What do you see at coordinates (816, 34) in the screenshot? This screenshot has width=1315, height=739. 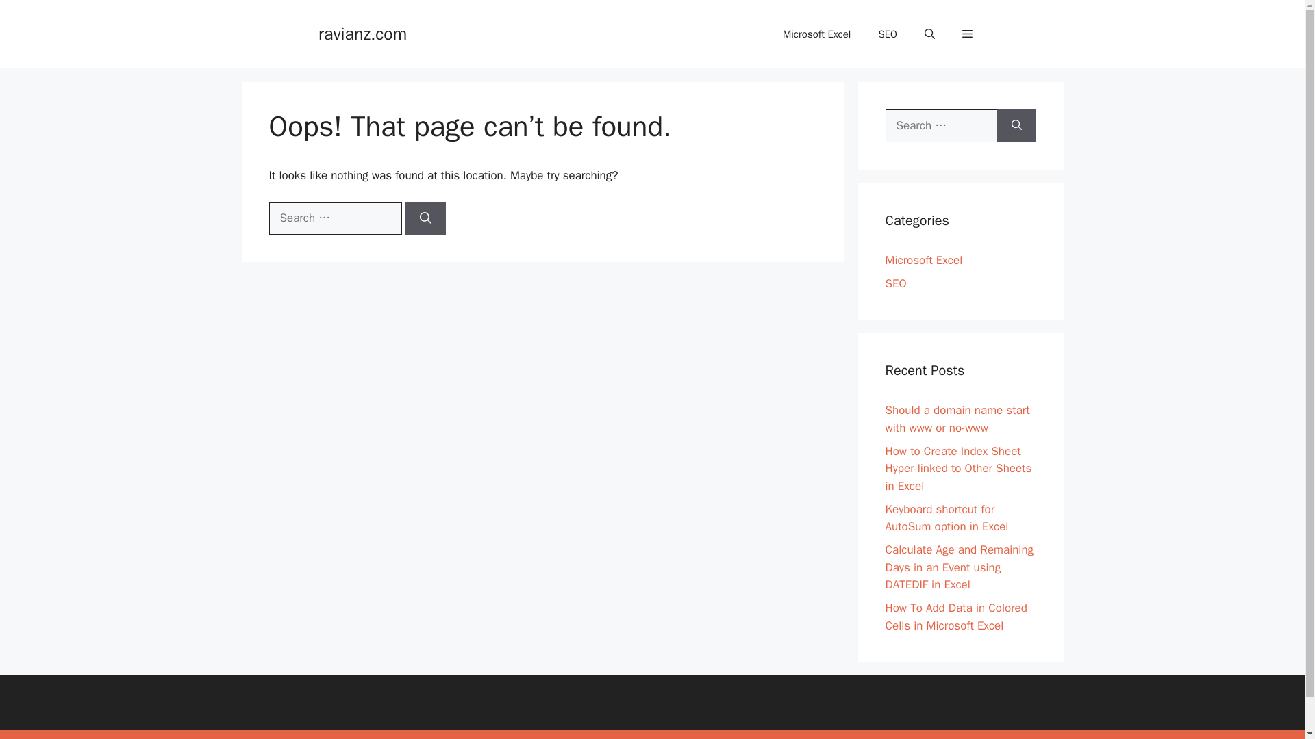 I see `Microsoft Excel` at bounding box center [816, 34].